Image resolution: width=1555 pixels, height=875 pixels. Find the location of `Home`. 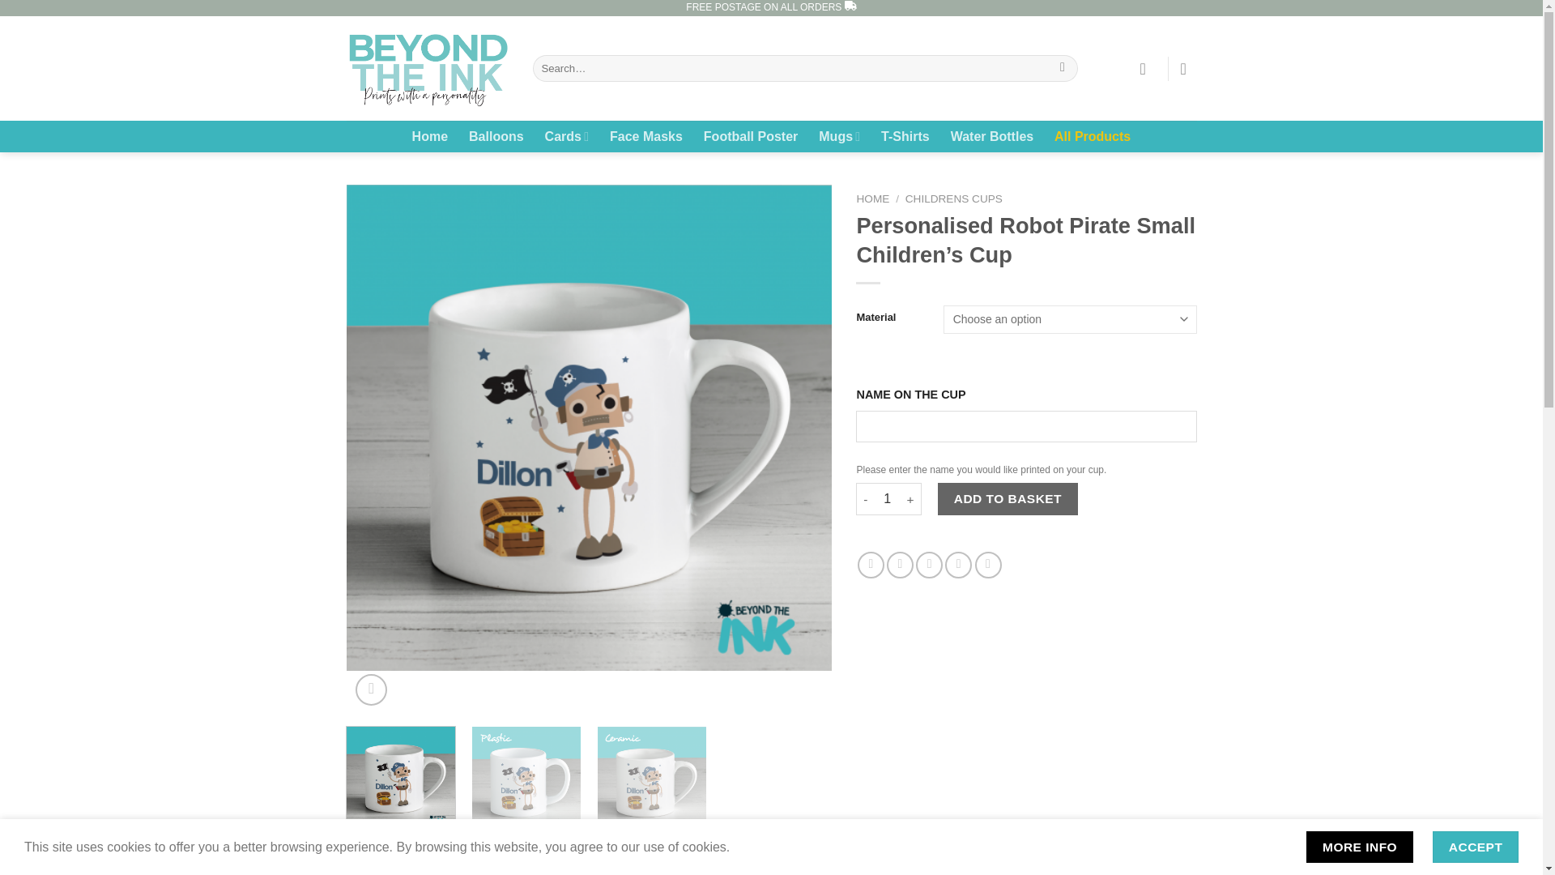

Home is located at coordinates (429, 136).